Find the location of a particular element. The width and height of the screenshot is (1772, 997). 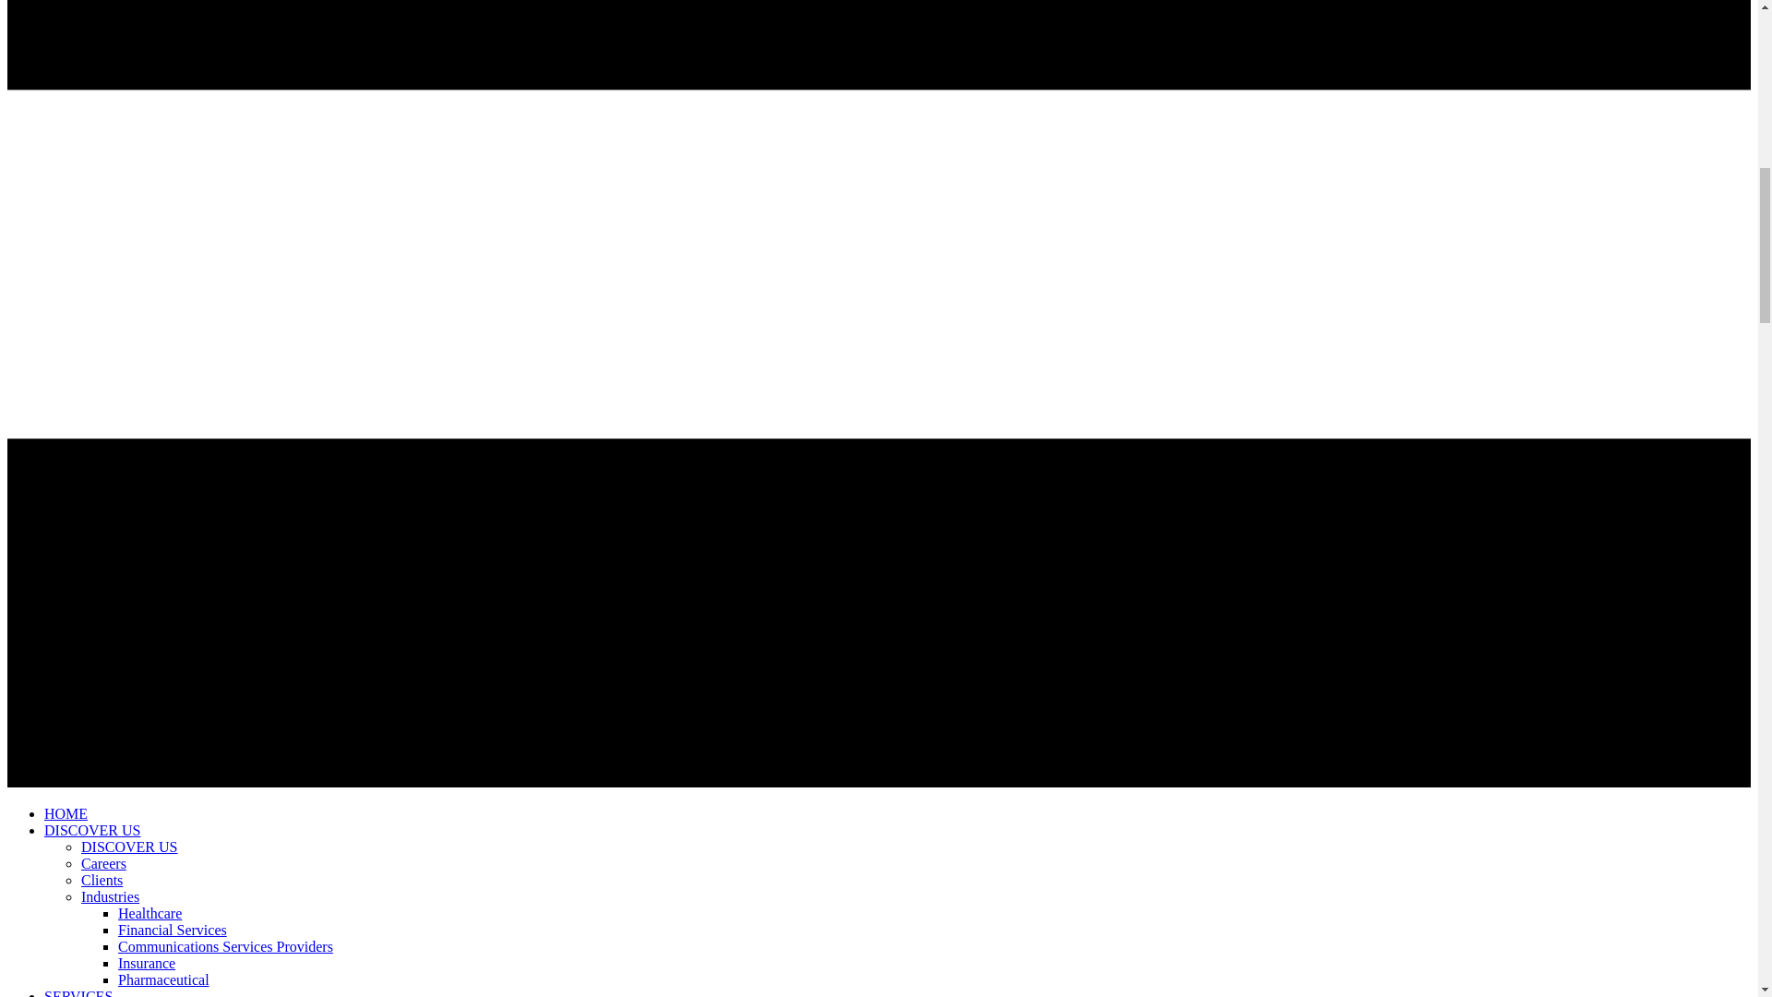

Insurance is located at coordinates (147, 964).